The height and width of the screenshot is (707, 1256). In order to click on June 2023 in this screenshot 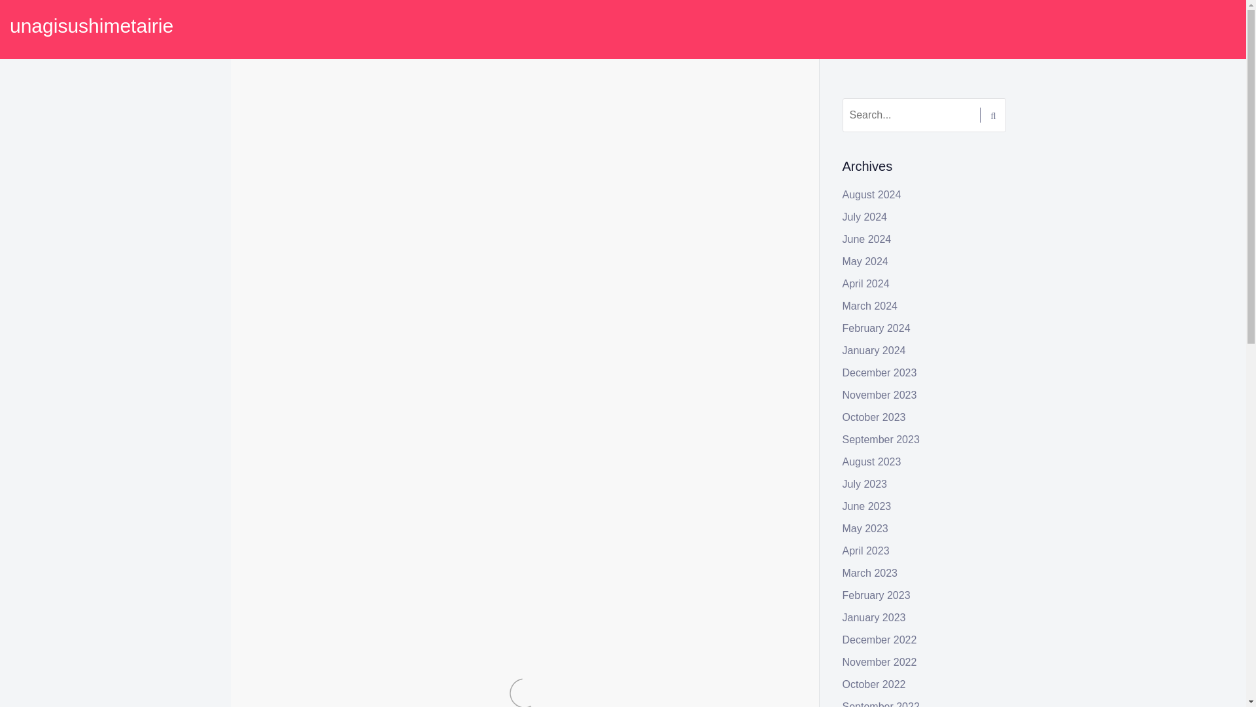, I will do `click(867, 505)`.